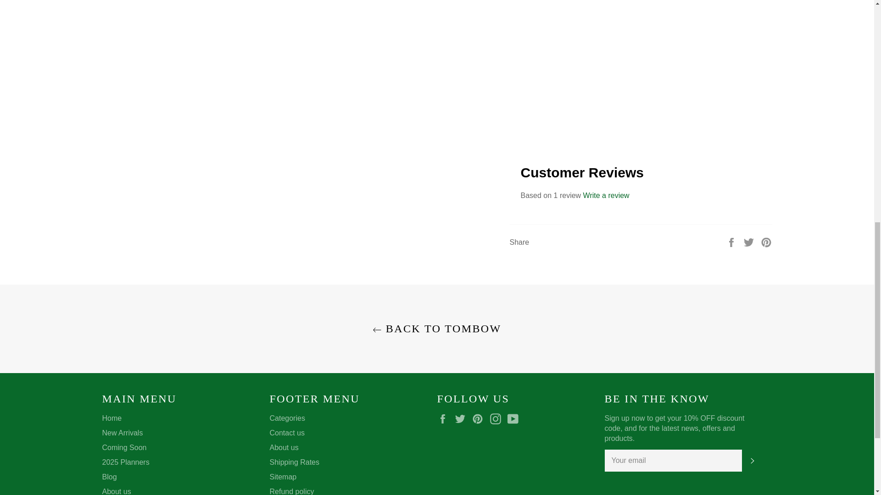 The height and width of the screenshot is (495, 881). What do you see at coordinates (515, 418) in the screenshot?
I see `Yoseka Stationery on YouTube` at bounding box center [515, 418].